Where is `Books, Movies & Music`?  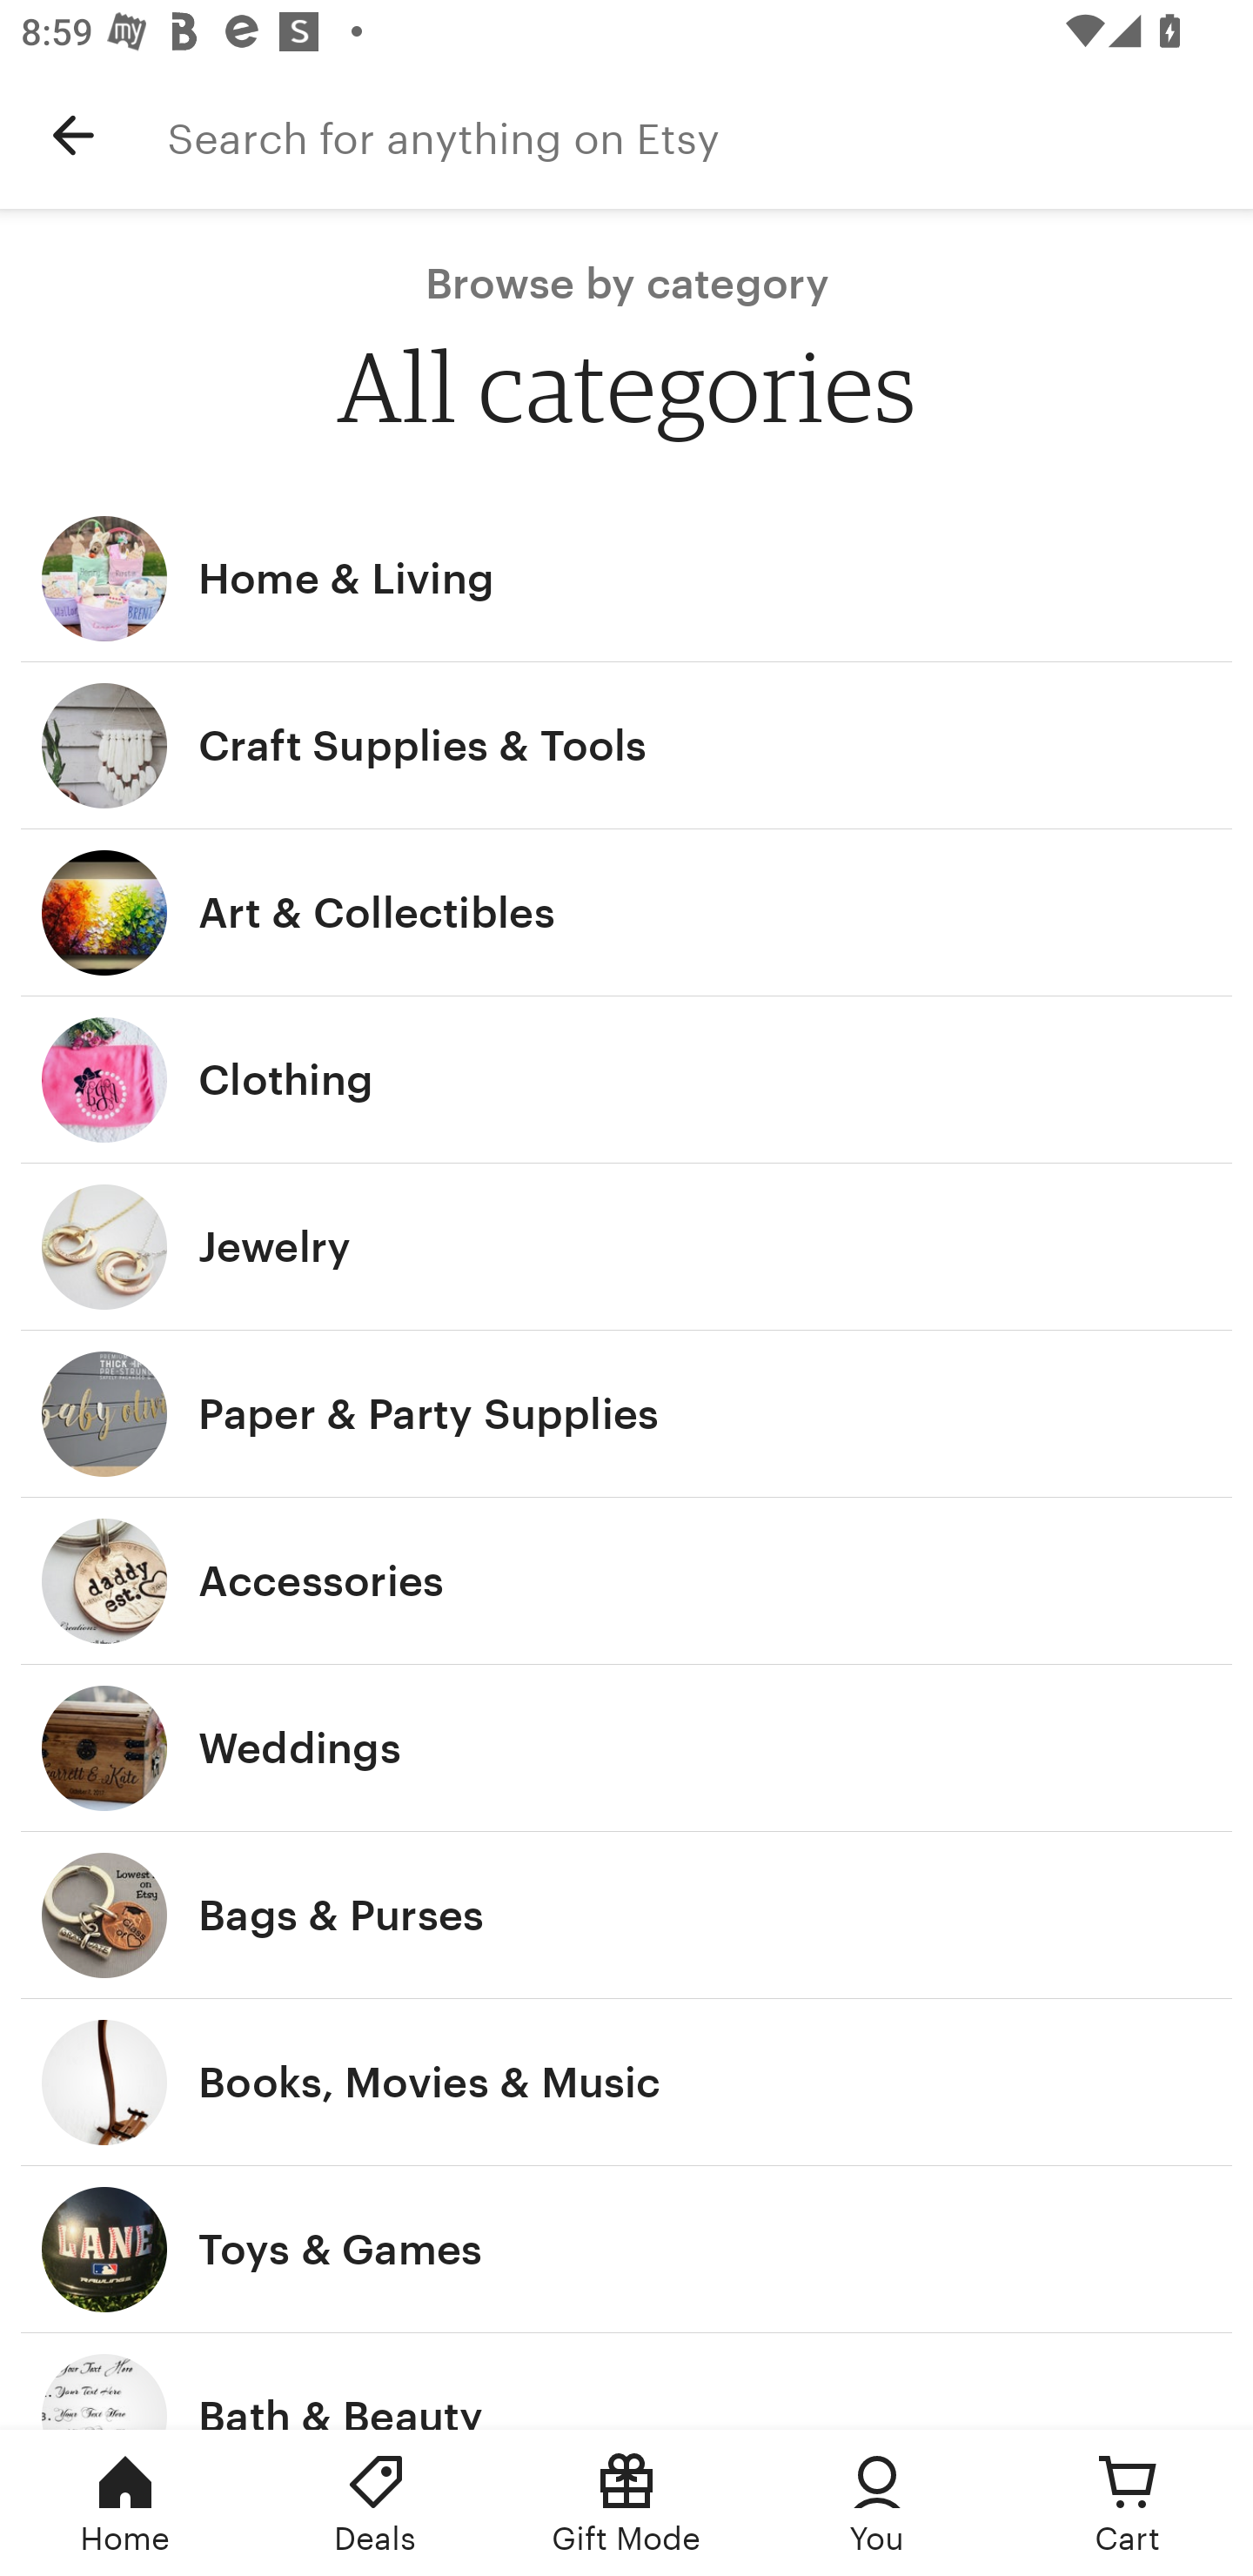 Books, Movies & Music is located at coordinates (626, 2082).